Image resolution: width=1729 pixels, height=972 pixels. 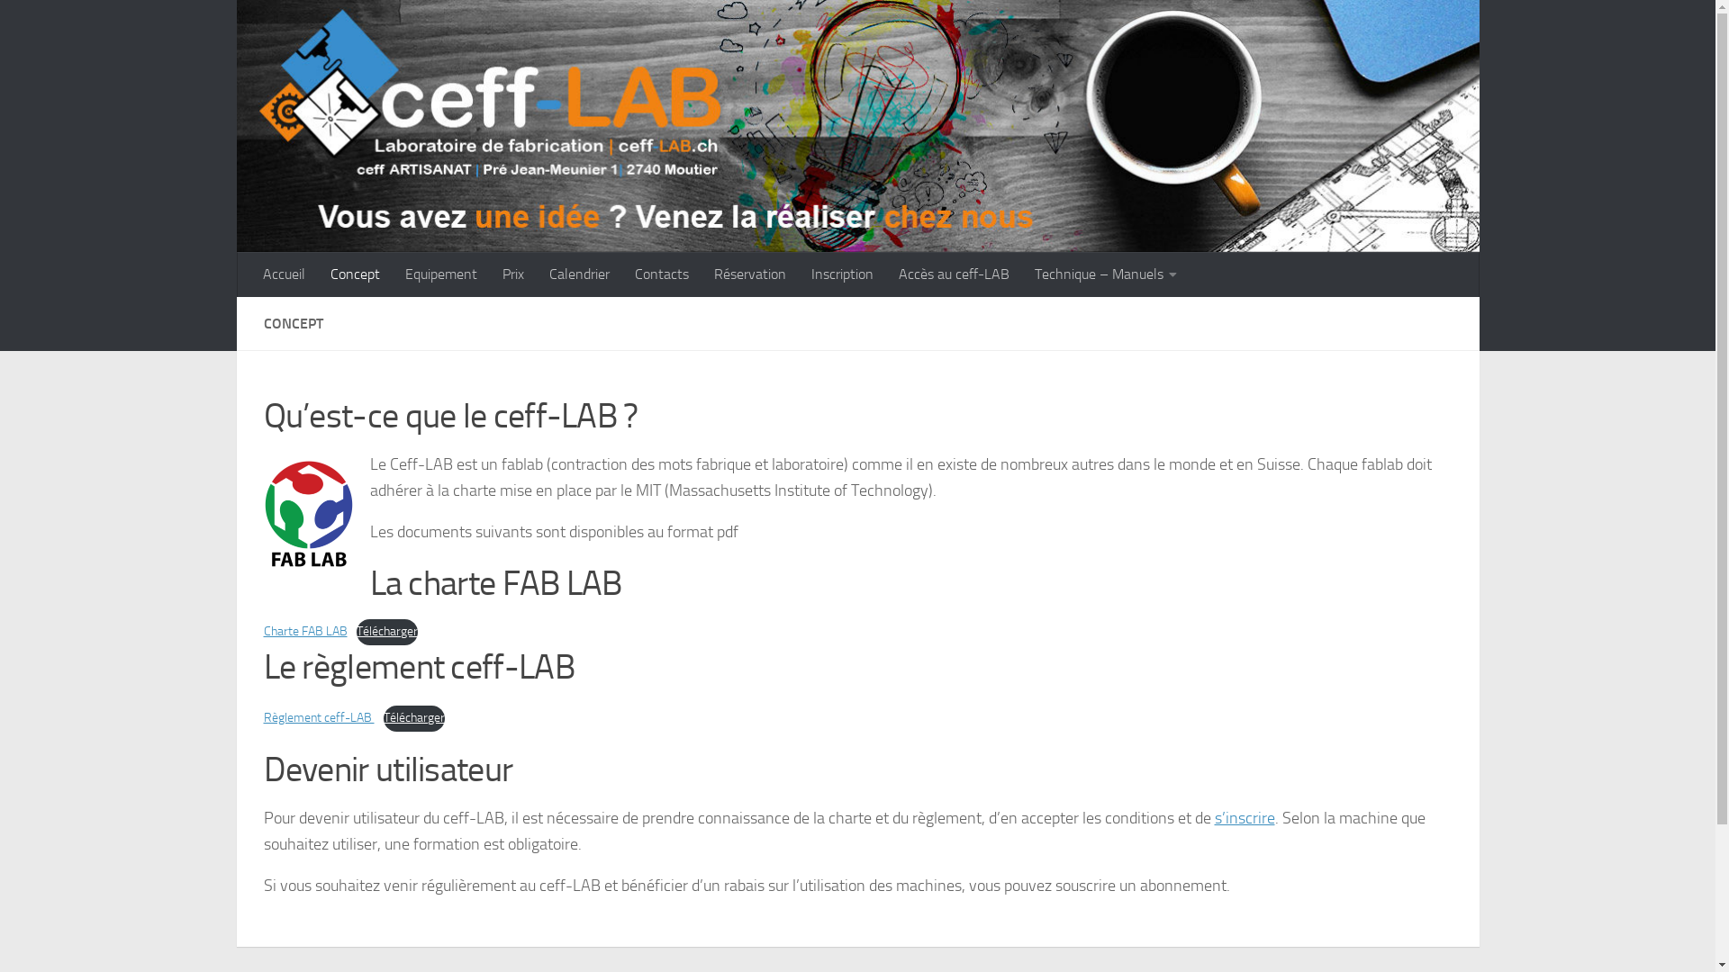 I want to click on Contacts, so click(x=661, y=274).